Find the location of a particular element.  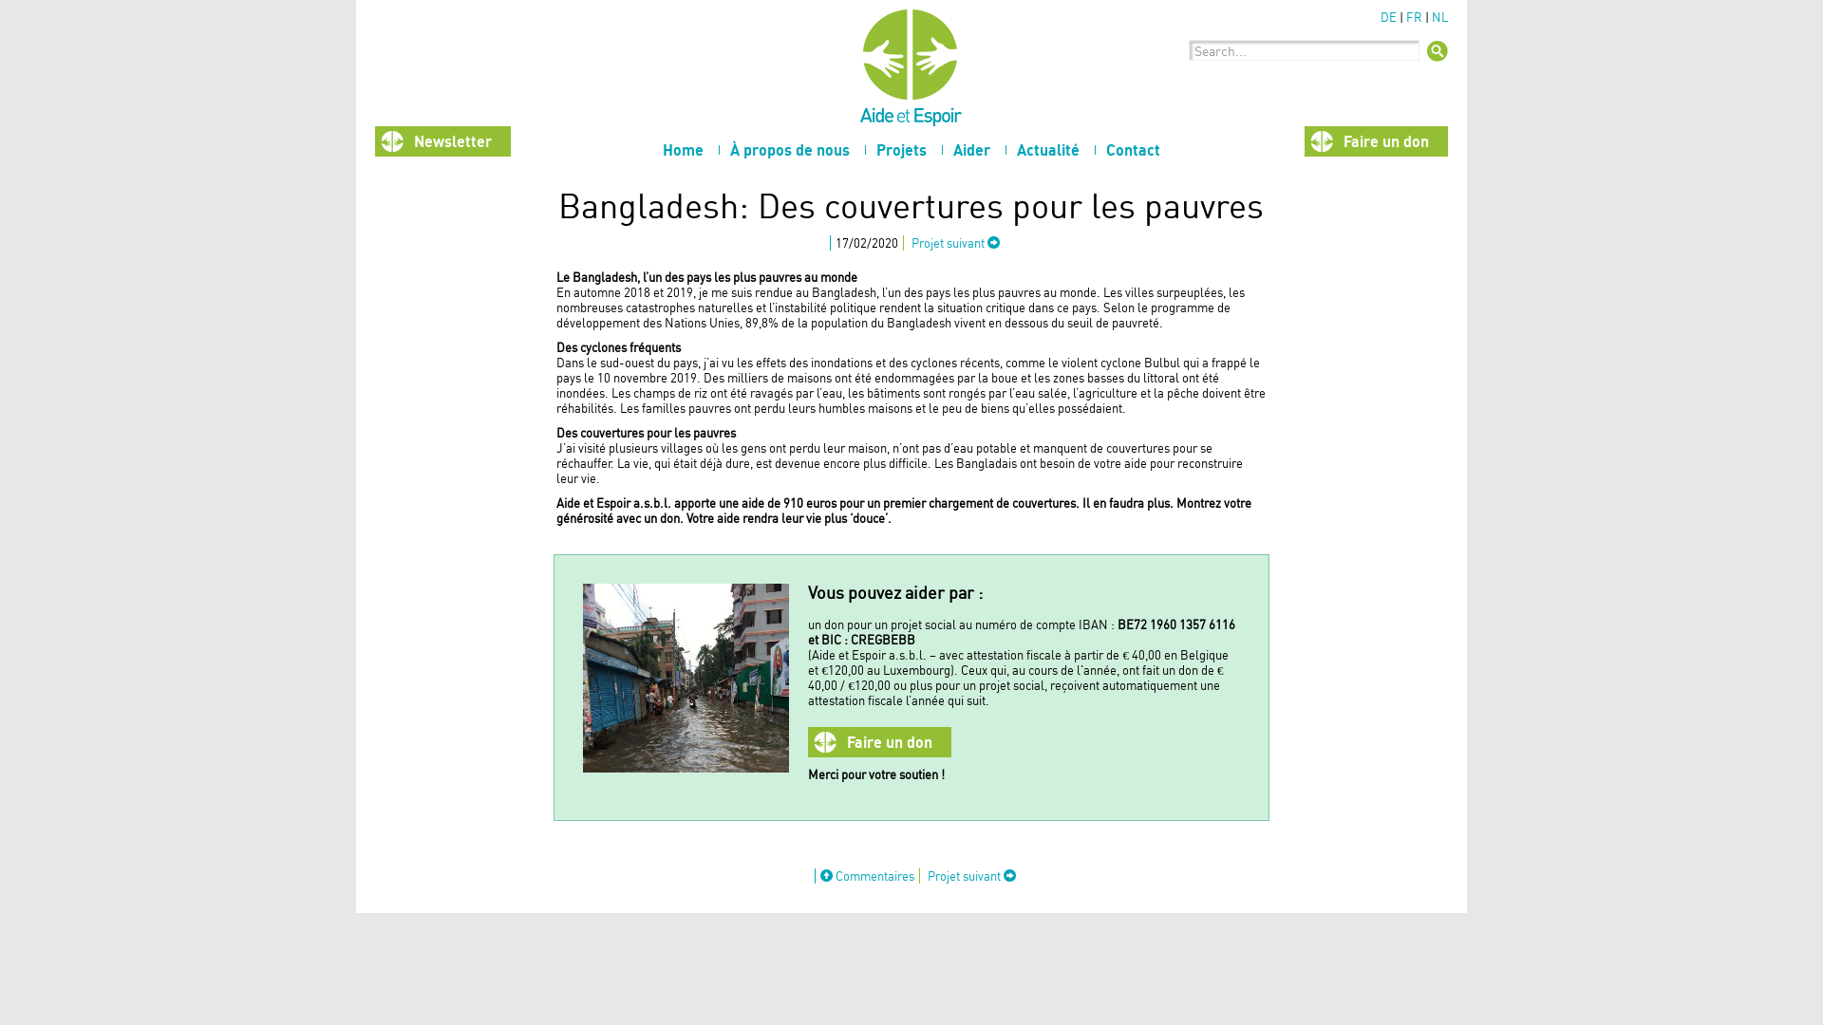

Aider is located at coordinates (972, 148).